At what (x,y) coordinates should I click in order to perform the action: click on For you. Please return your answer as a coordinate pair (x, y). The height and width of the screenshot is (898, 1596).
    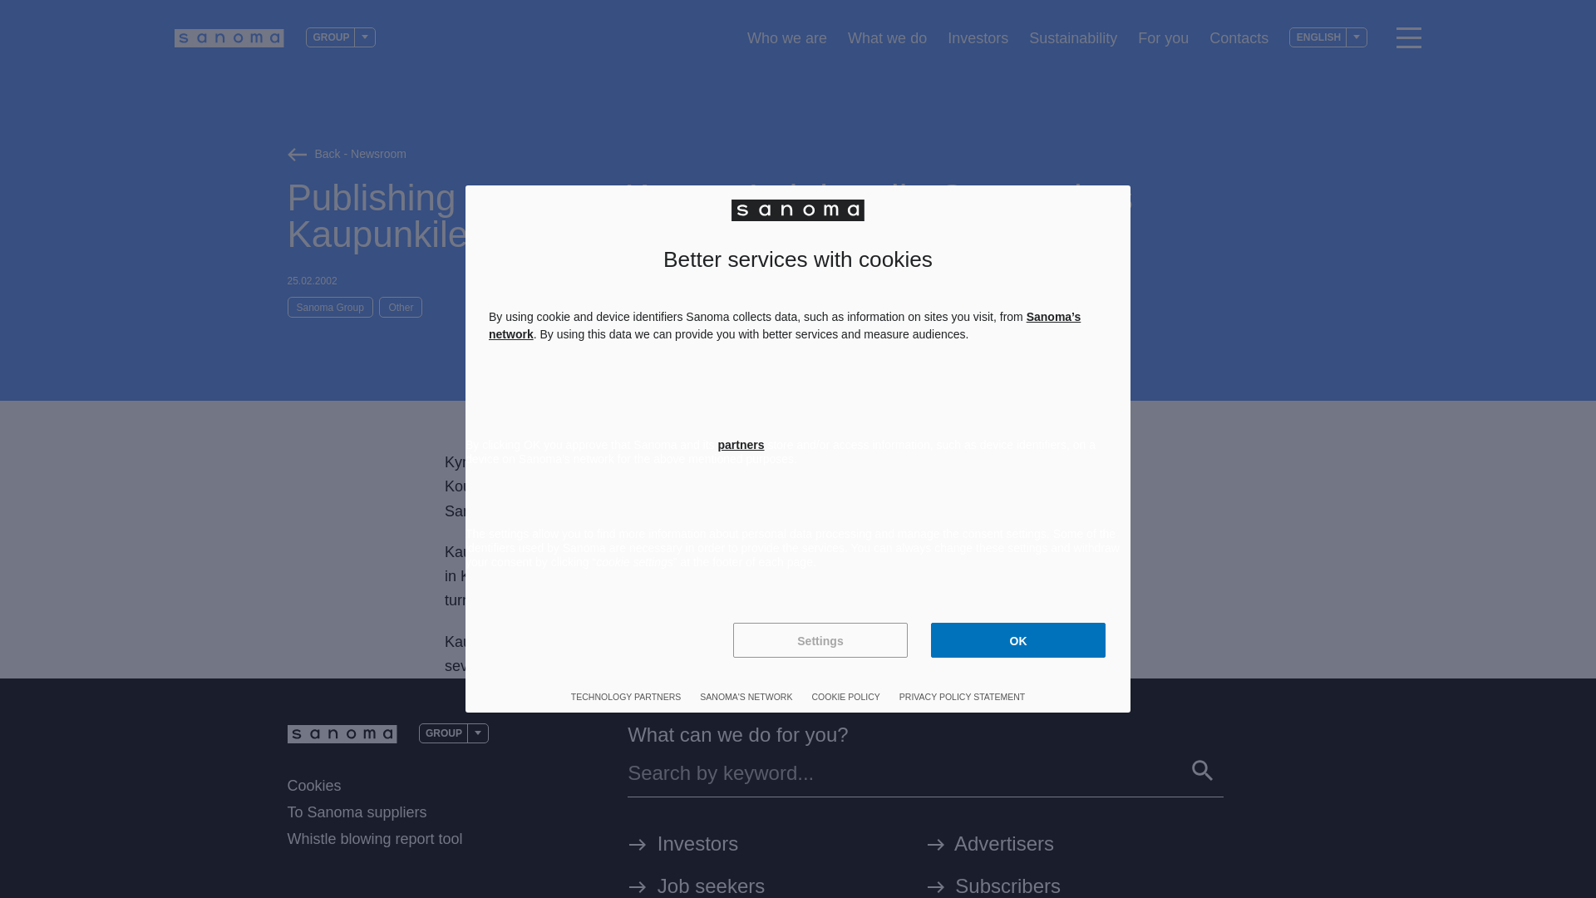
    Looking at the image, I should click on (1163, 37).